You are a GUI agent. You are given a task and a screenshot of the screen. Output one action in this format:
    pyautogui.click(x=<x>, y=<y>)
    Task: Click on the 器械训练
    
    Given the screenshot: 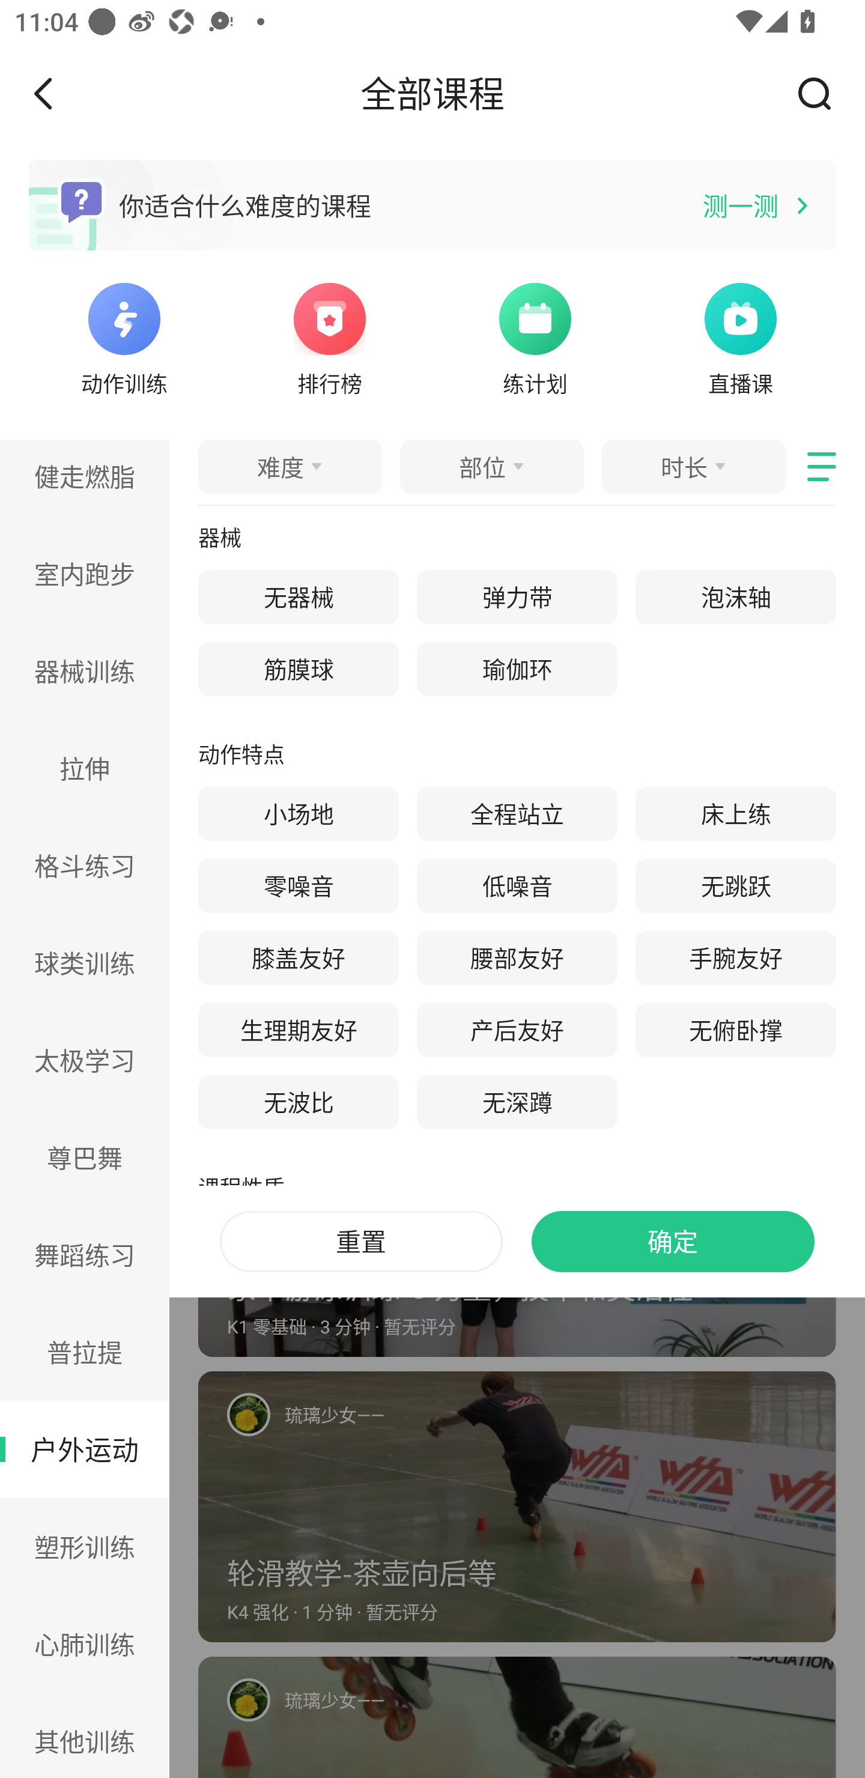 What is the action you would take?
    pyautogui.click(x=85, y=671)
    